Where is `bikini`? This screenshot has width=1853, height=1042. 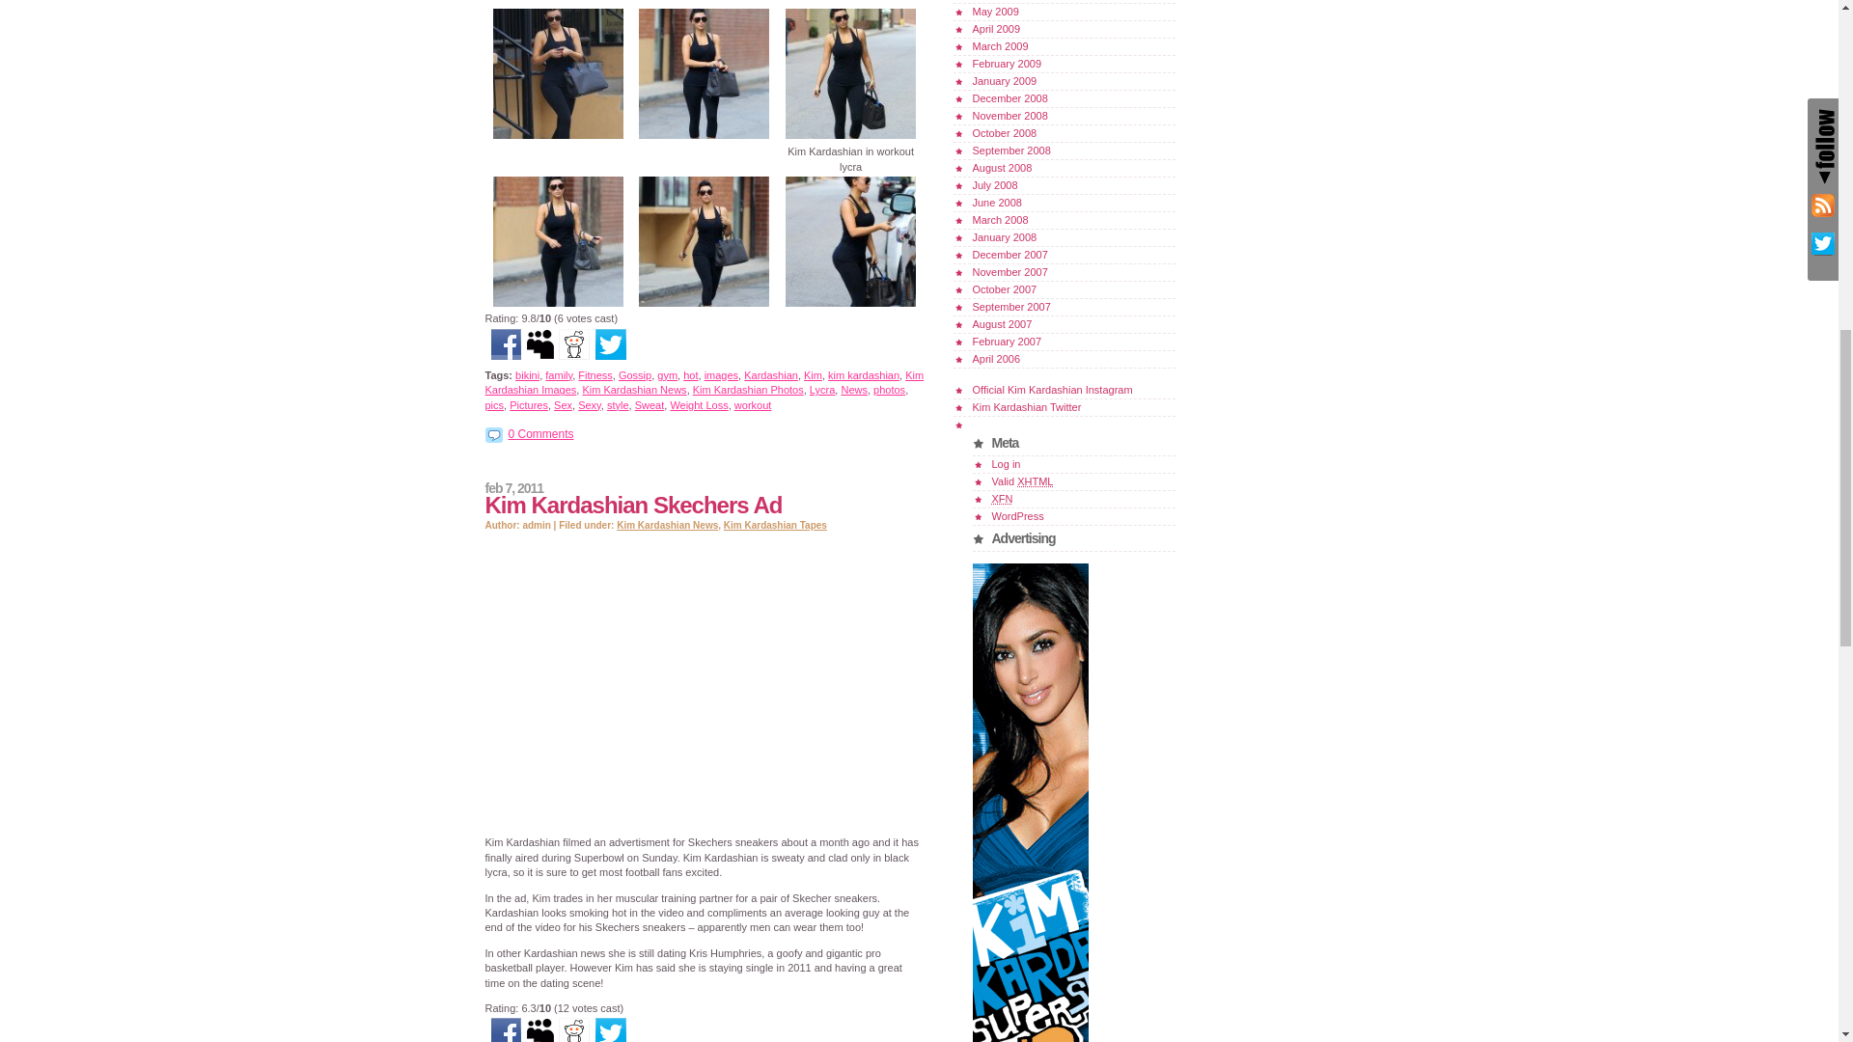 bikini is located at coordinates (527, 375).